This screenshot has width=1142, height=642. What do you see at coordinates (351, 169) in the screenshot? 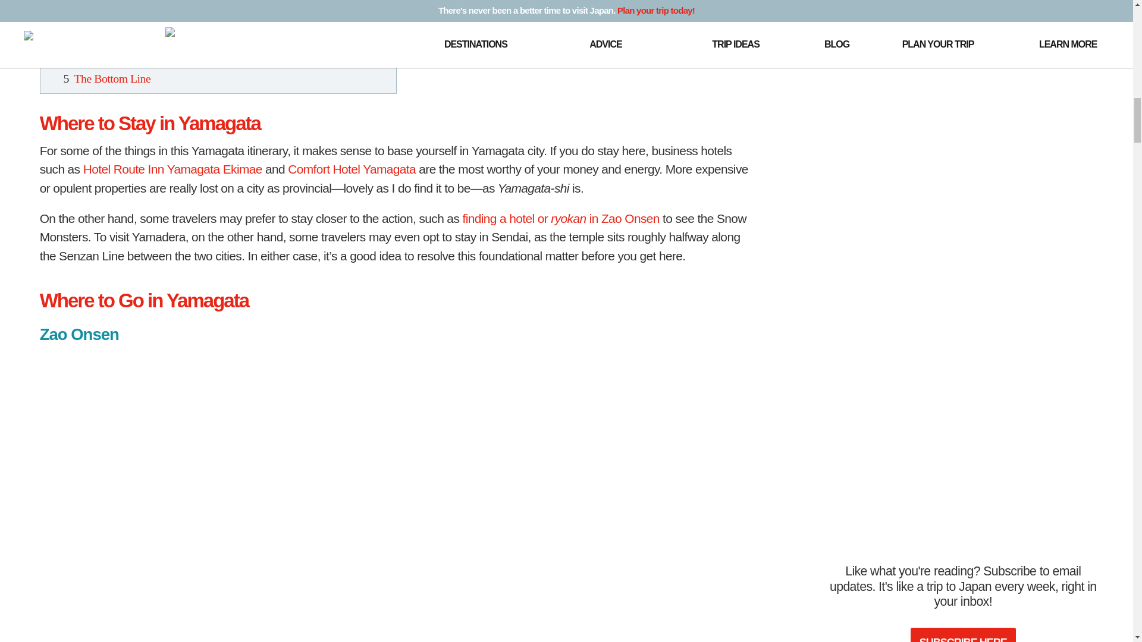
I see `Comfort Hotel Yamagata` at bounding box center [351, 169].